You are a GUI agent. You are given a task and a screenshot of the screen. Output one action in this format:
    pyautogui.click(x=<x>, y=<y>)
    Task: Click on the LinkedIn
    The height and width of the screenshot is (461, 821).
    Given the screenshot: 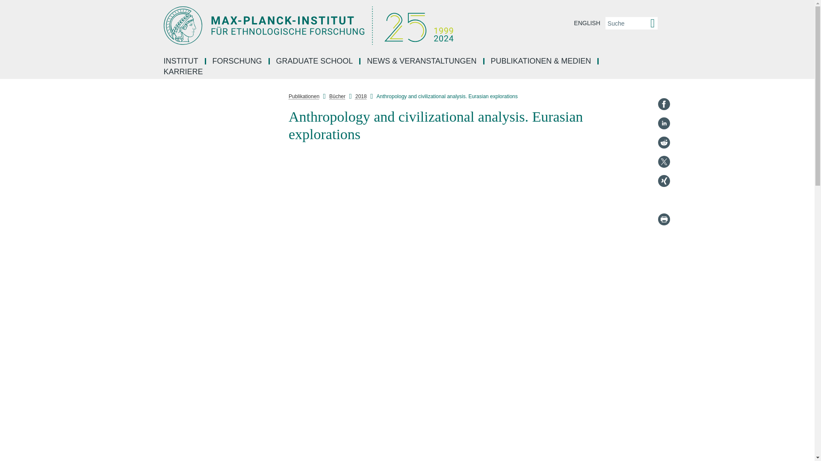 What is the action you would take?
    pyautogui.click(x=664, y=123)
    